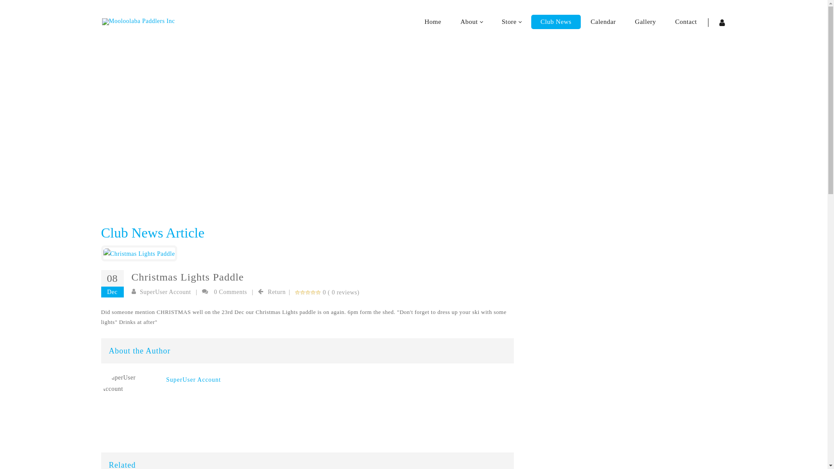 This screenshot has height=469, width=834. I want to click on Calendar, so click(603, 22).